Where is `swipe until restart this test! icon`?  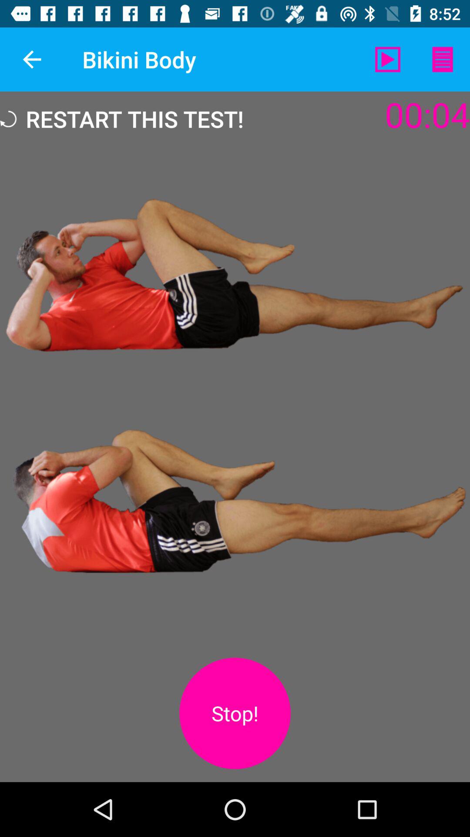 swipe until restart this test! icon is located at coordinates (122, 119).